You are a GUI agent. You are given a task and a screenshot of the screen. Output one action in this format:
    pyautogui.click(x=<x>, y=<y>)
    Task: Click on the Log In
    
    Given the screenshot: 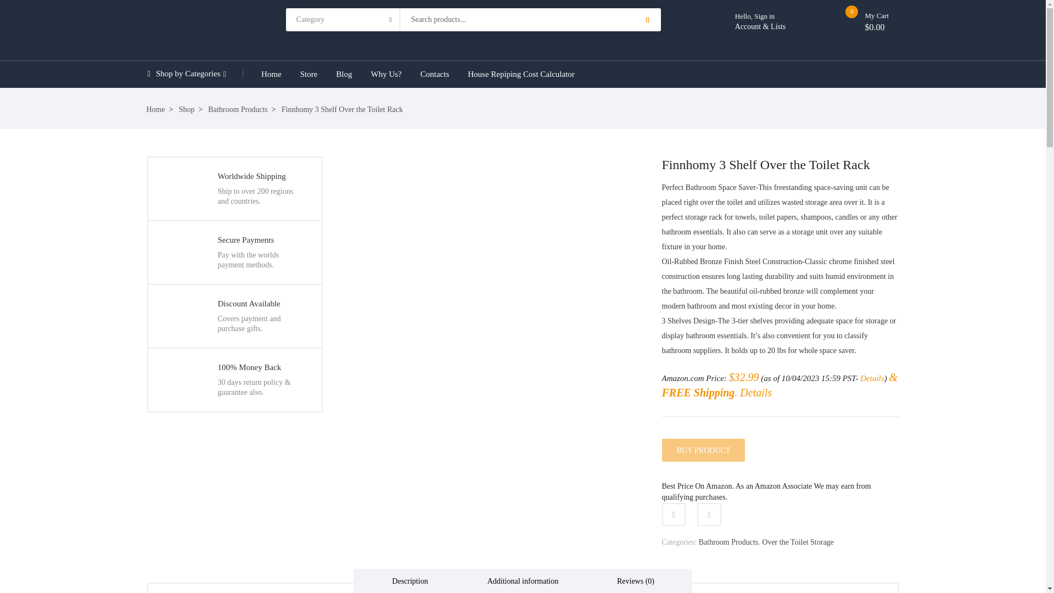 What is the action you would take?
    pyautogui.click(x=390, y=350)
    